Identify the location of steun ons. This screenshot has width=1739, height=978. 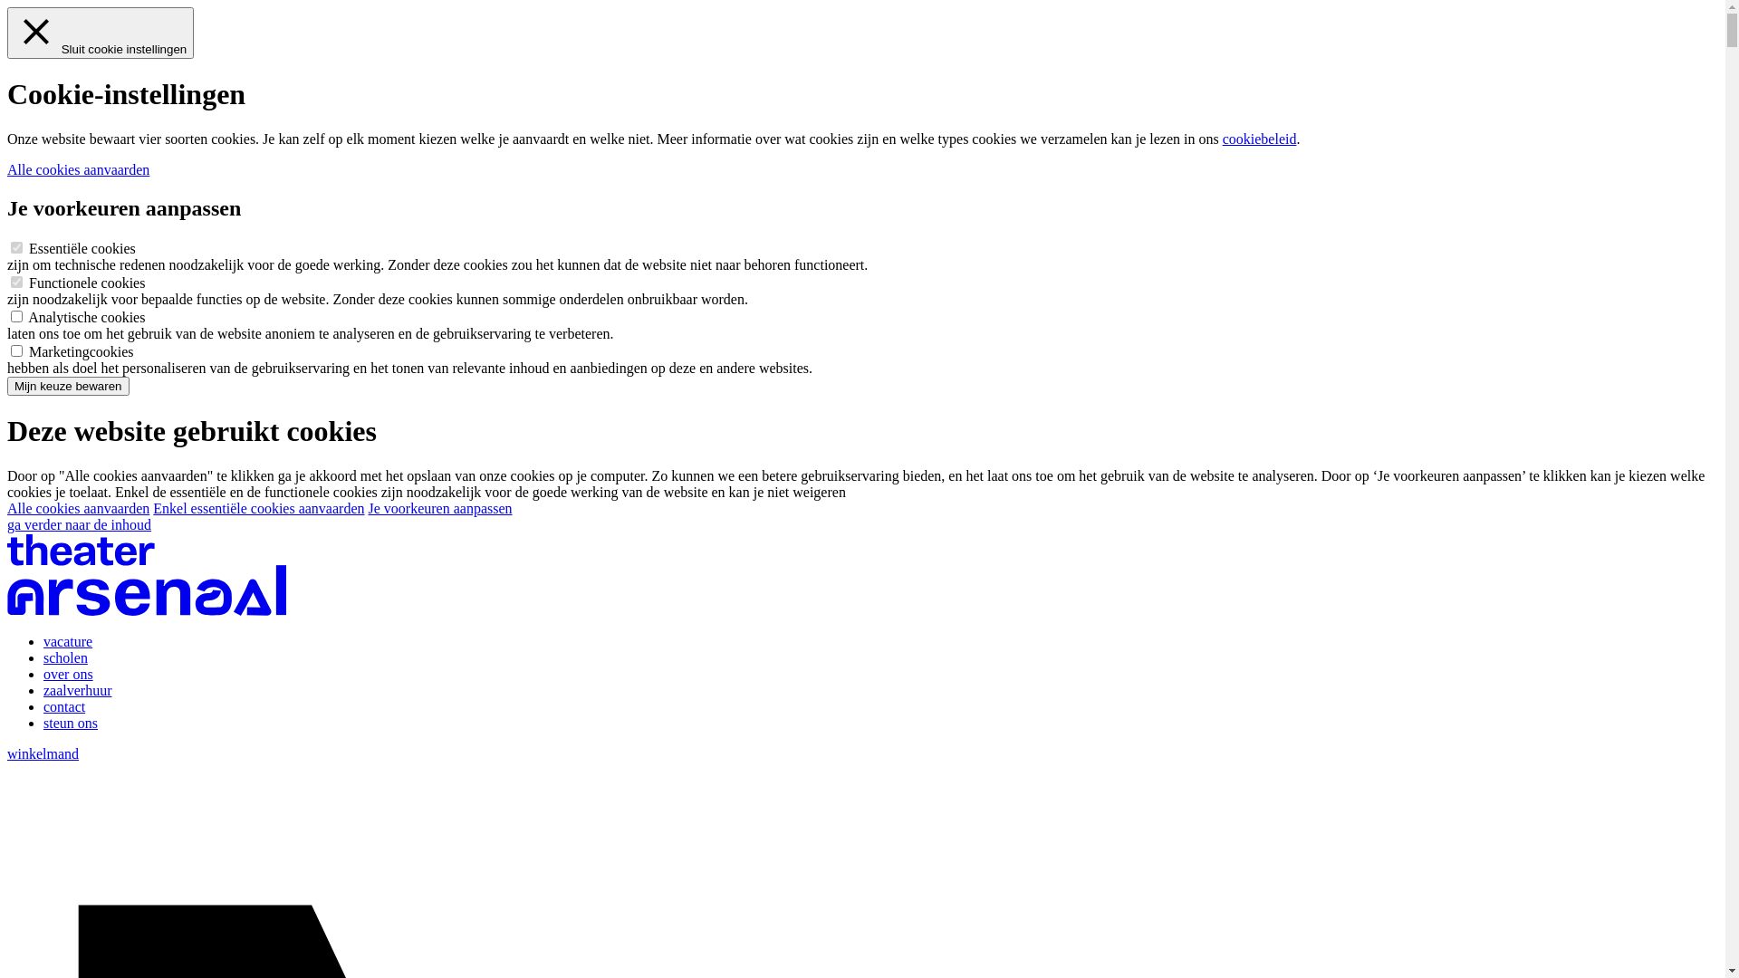
(71, 723).